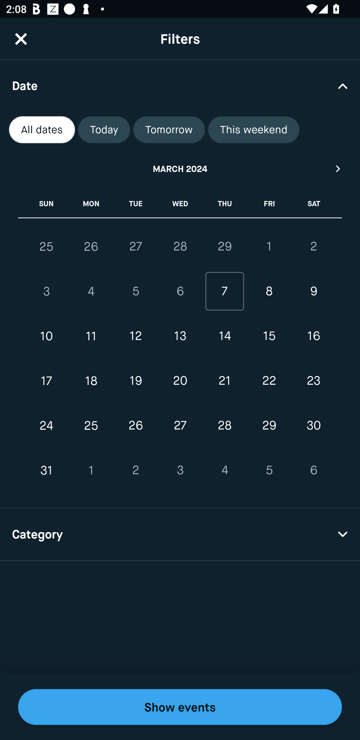  What do you see at coordinates (224, 470) in the screenshot?
I see `4` at bounding box center [224, 470].